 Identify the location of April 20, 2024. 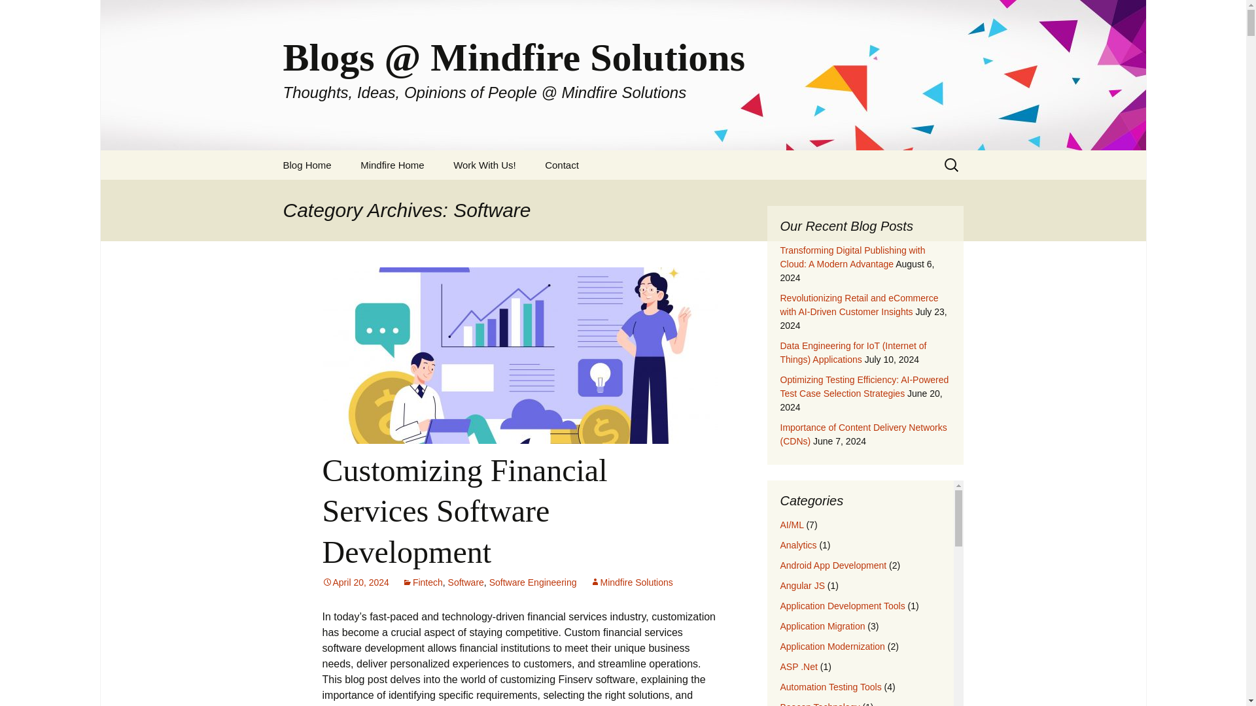
(355, 582).